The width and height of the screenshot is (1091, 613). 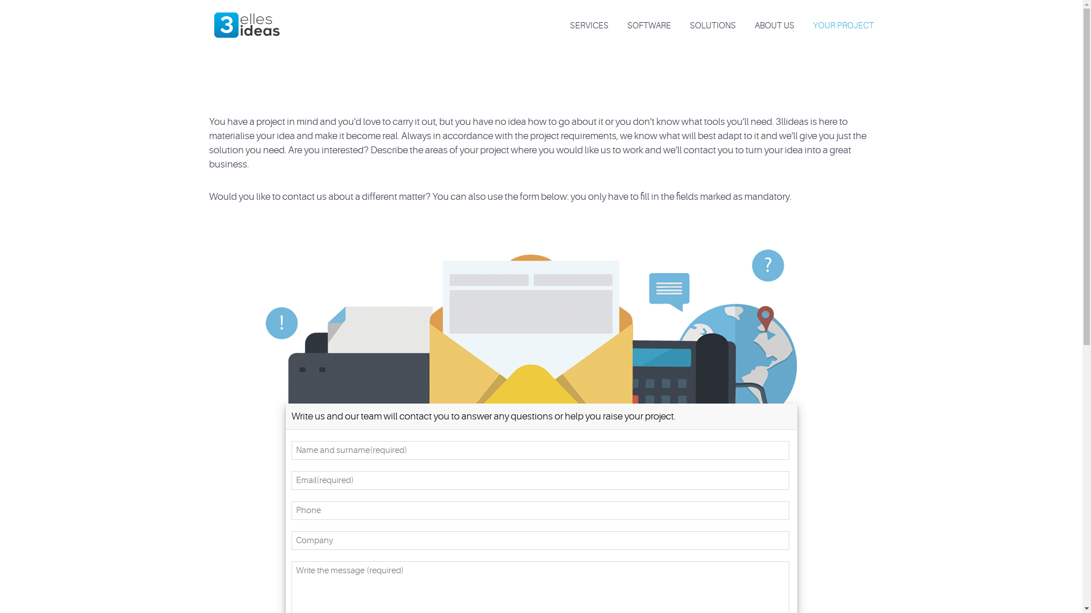 What do you see at coordinates (649, 26) in the screenshot?
I see `SOFTWARE` at bounding box center [649, 26].